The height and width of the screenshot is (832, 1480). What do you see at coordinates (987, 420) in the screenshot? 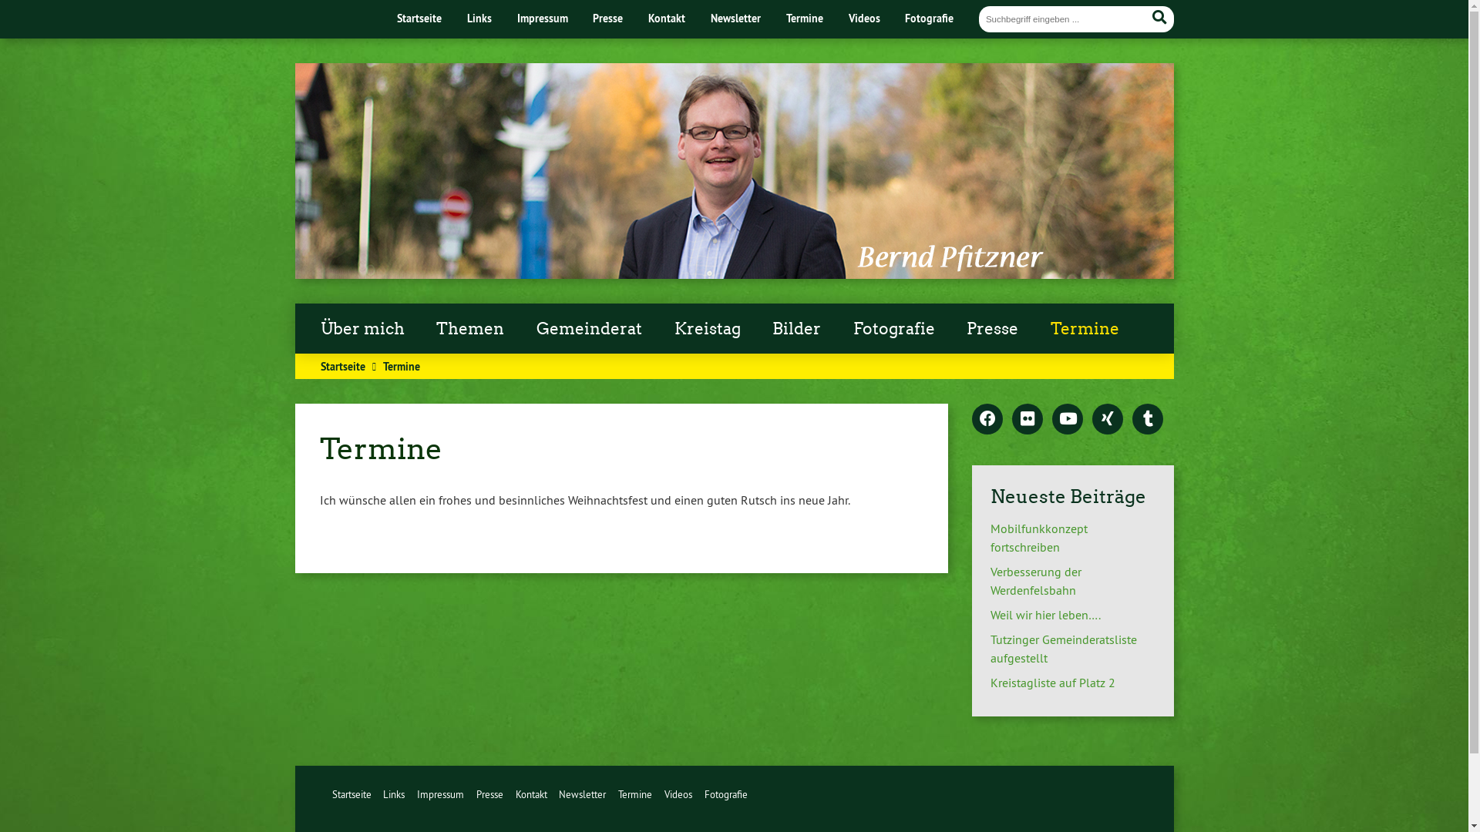
I see `Facebook` at bounding box center [987, 420].